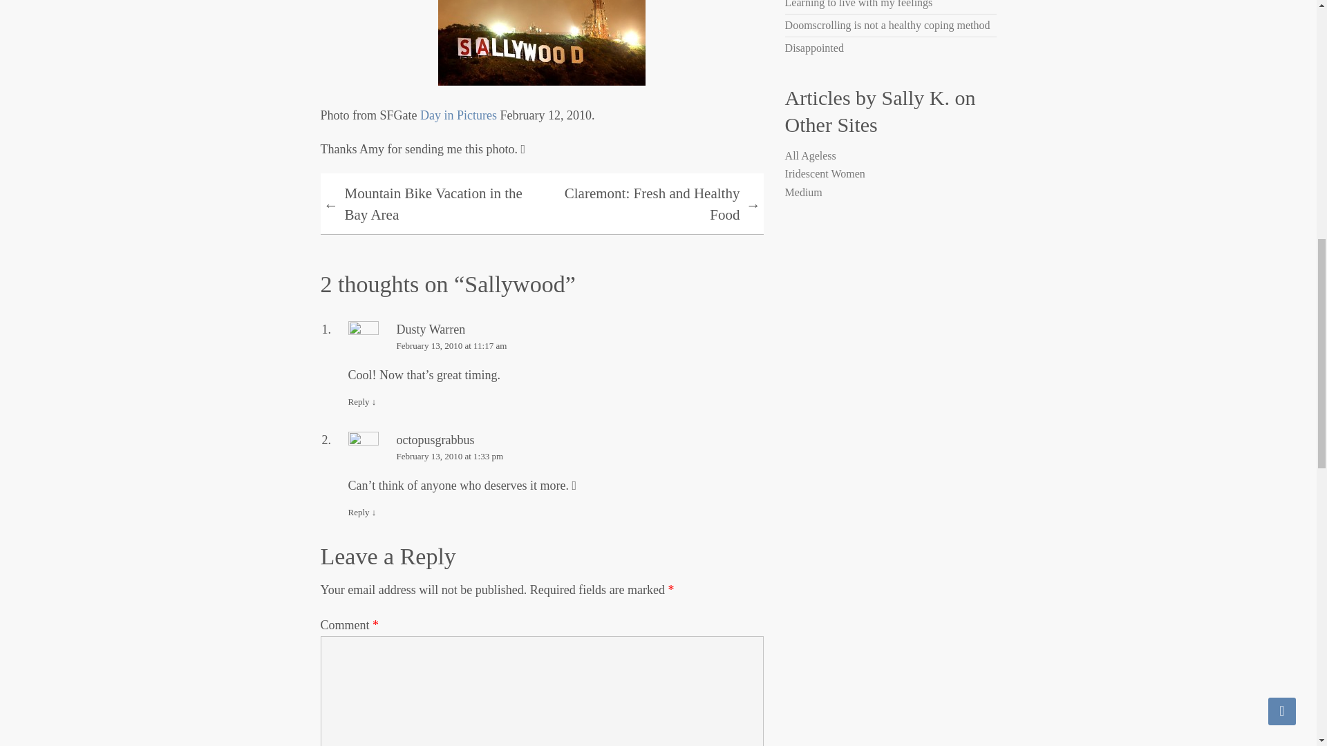  Describe the element at coordinates (541, 43) in the screenshot. I see `SallyWood` at that location.